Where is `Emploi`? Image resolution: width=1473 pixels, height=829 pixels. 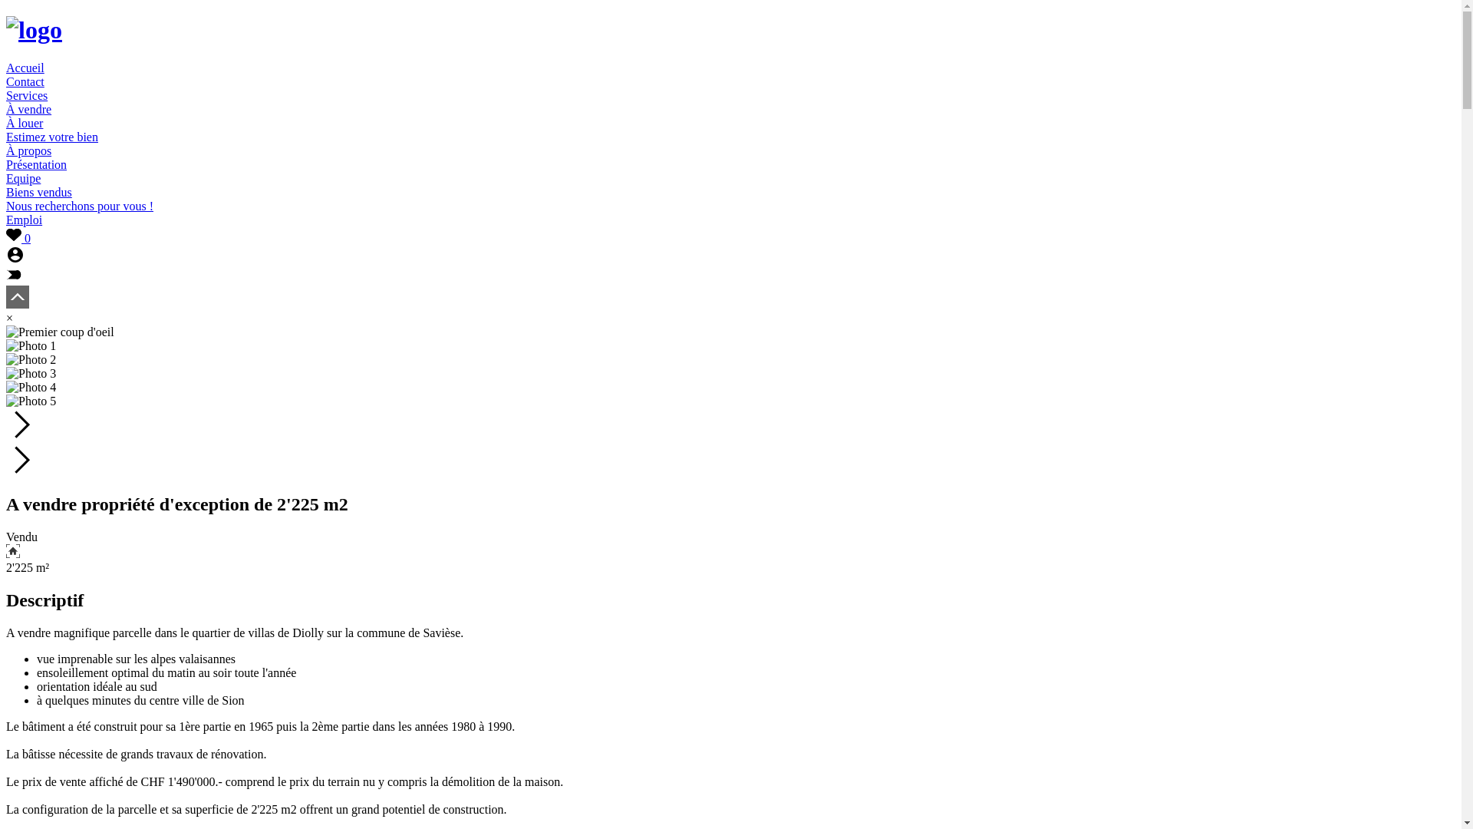 Emploi is located at coordinates (25, 220).